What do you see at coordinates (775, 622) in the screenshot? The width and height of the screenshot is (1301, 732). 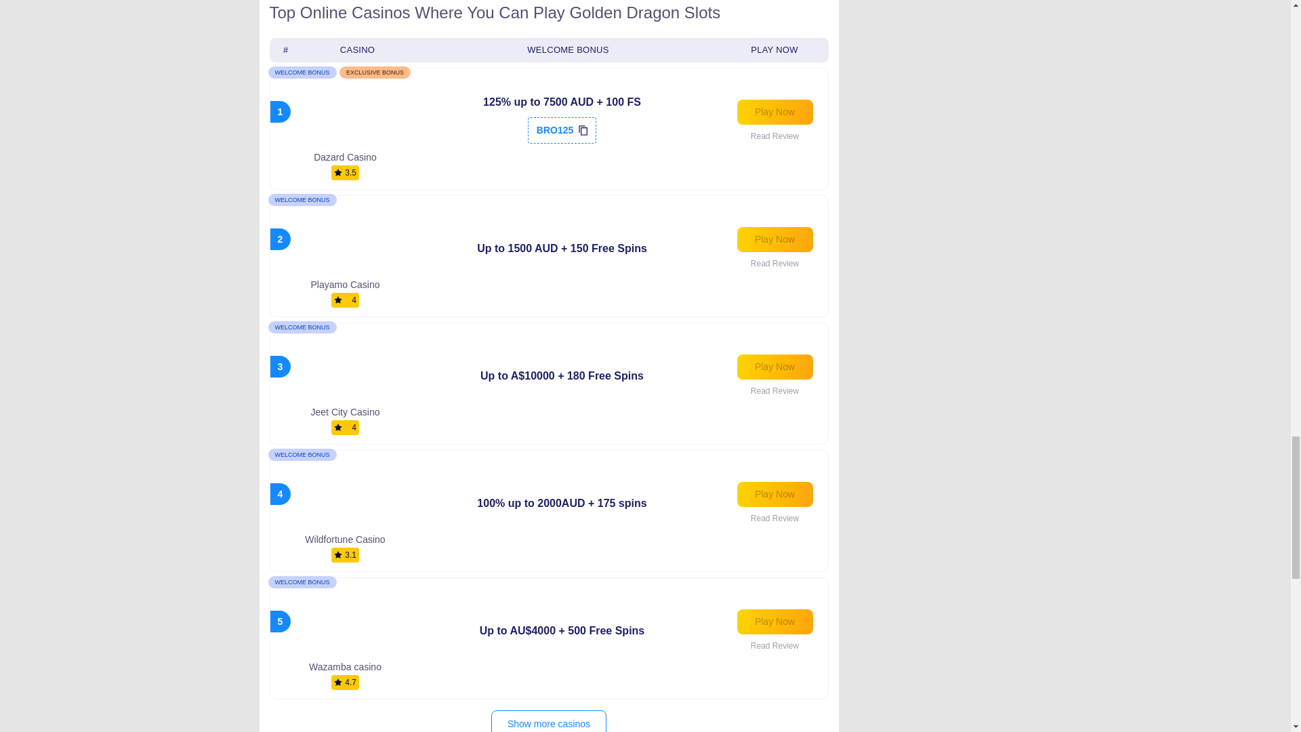 I see `Play at Wazamba casino` at bounding box center [775, 622].